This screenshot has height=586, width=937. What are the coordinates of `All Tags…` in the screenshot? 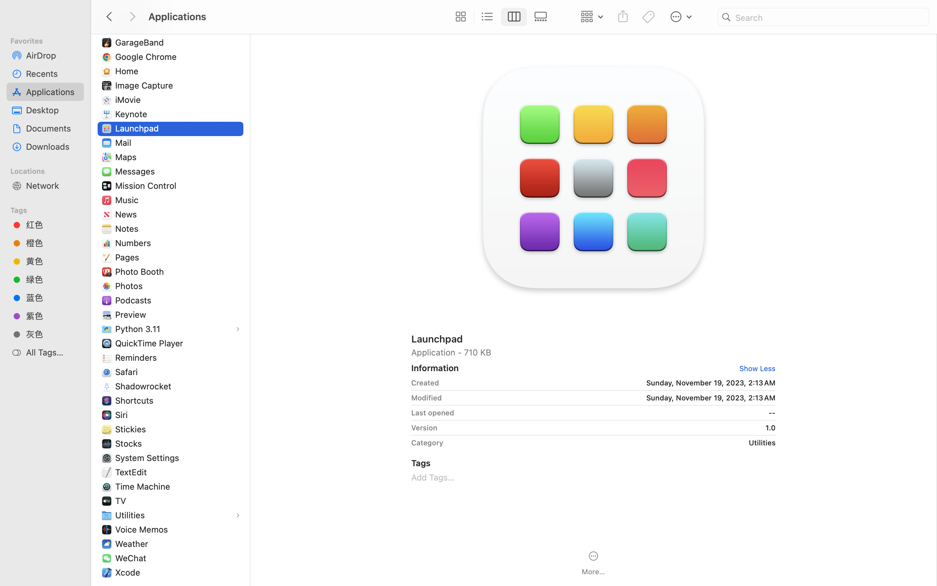 It's located at (52, 352).